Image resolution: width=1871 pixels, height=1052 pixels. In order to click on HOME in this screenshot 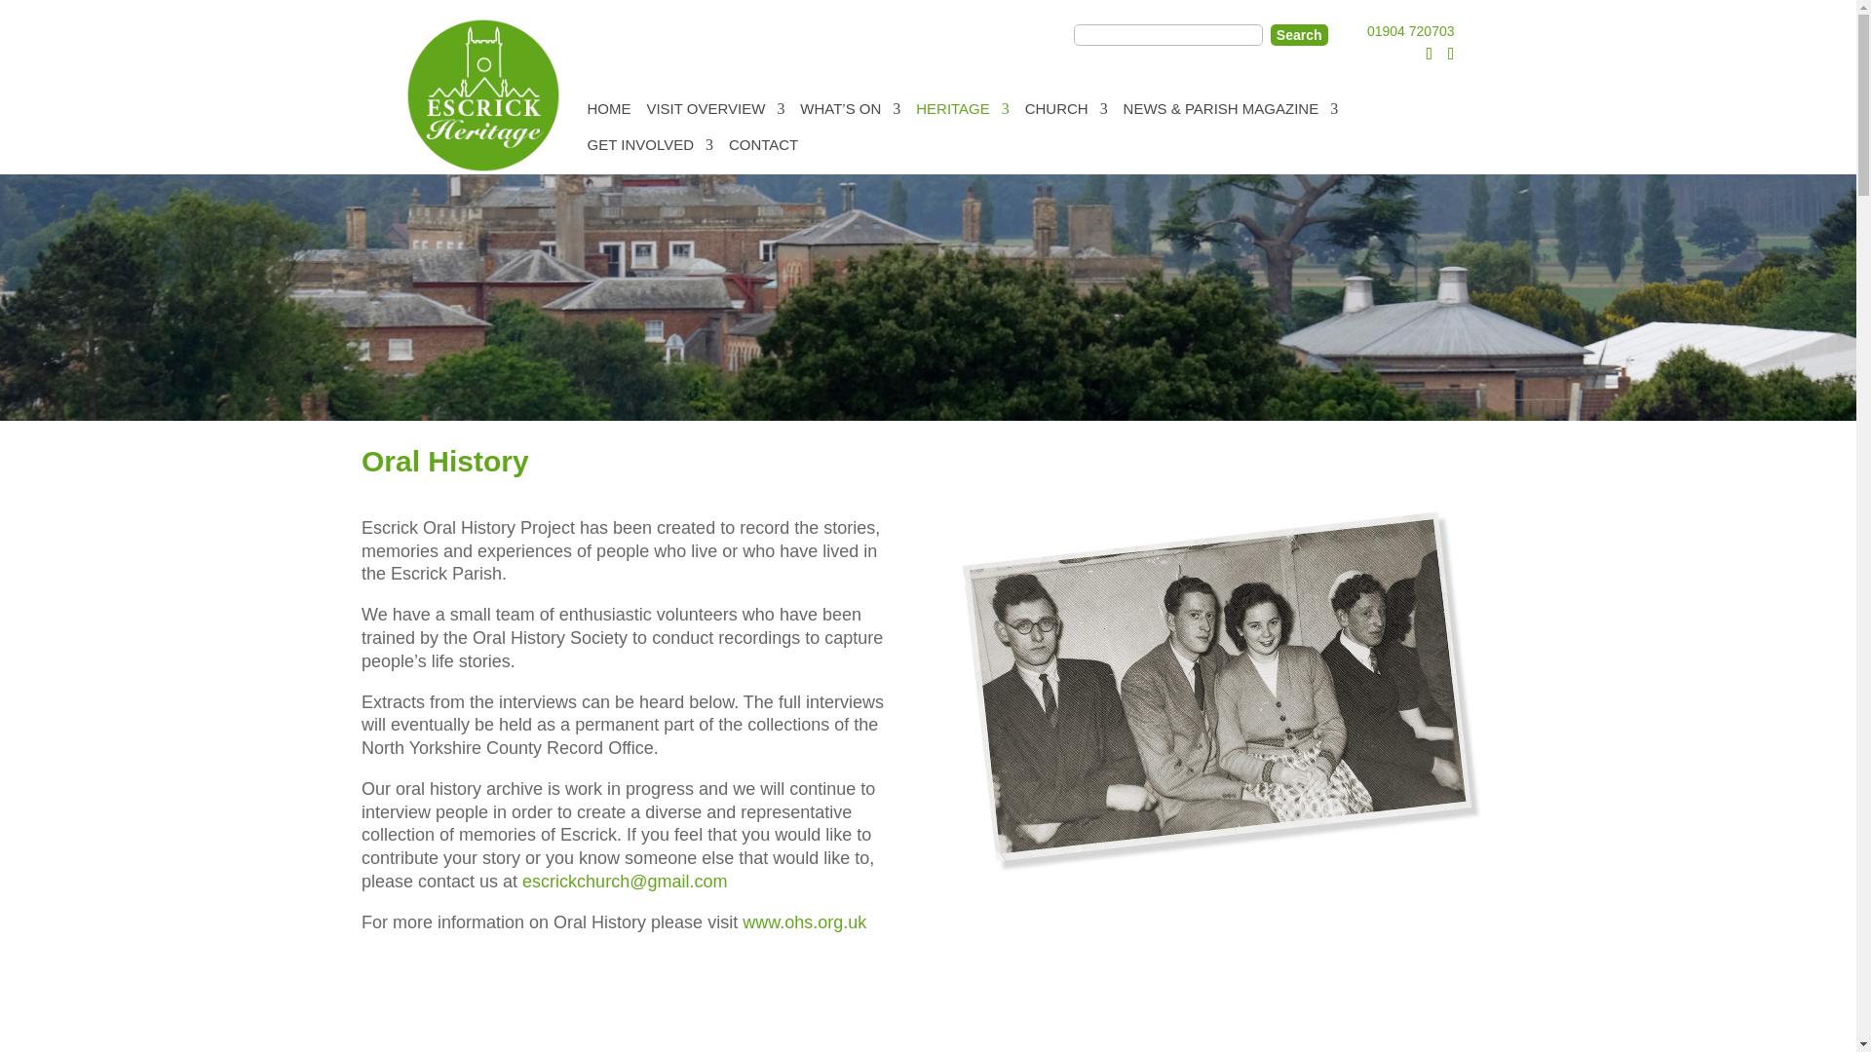, I will do `click(608, 110)`.